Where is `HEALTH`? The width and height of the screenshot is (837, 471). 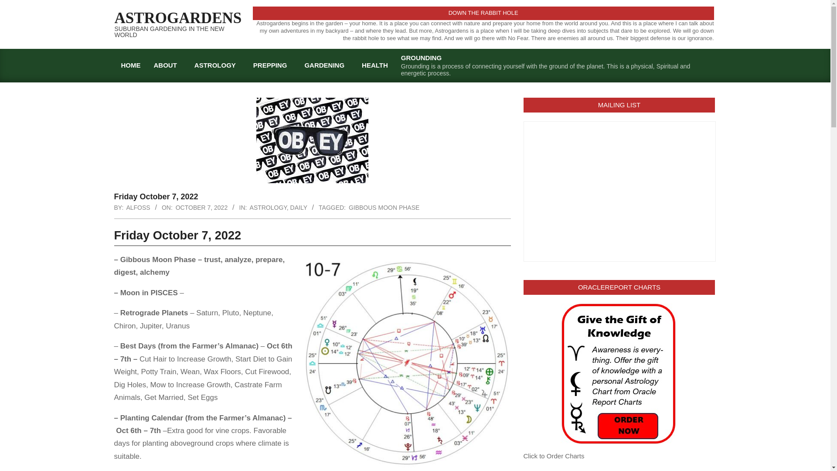 HEALTH is located at coordinates (374, 65).